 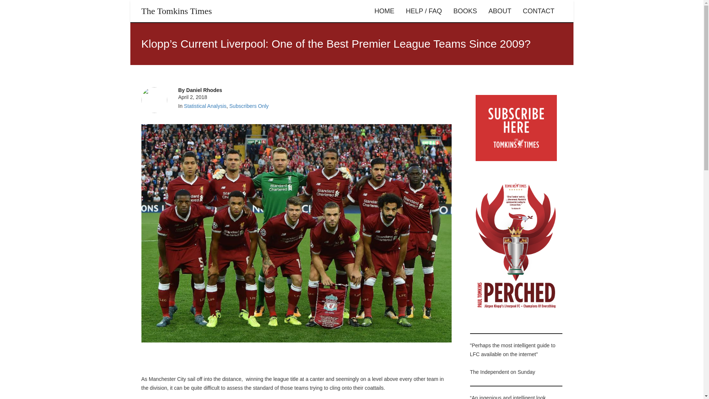 What do you see at coordinates (249, 106) in the screenshot?
I see `Subscribers Only` at bounding box center [249, 106].